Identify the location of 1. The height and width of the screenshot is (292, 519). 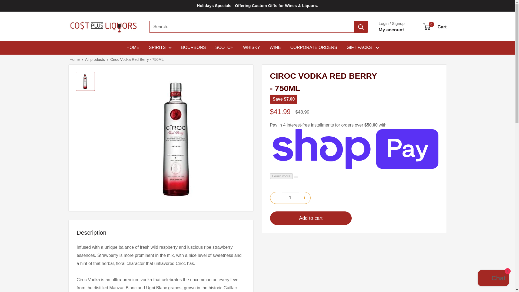
(290, 198).